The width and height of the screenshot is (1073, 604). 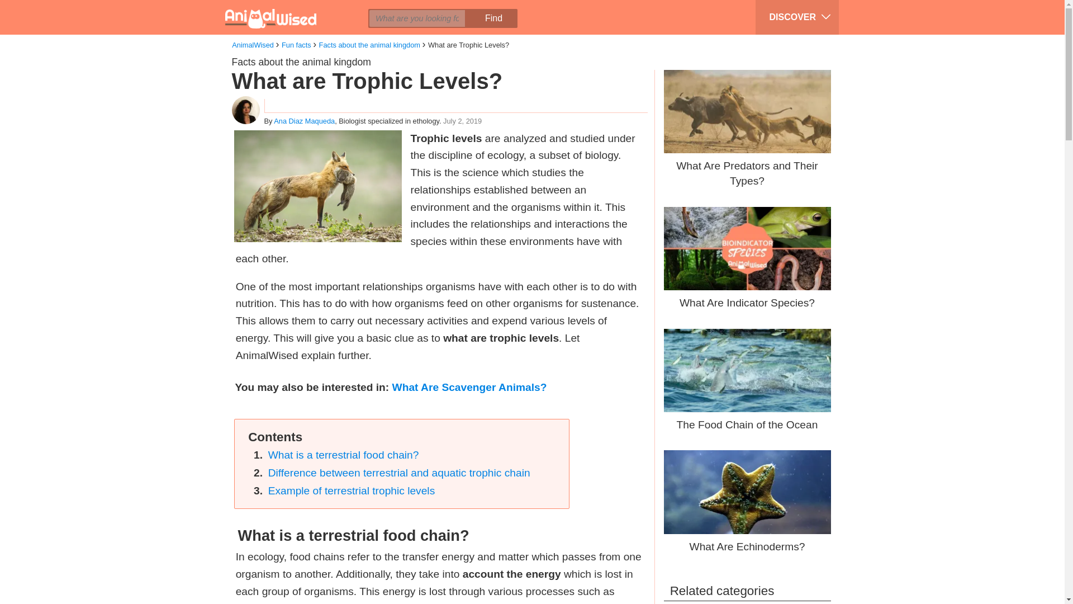 What do you see at coordinates (469, 387) in the screenshot?
I see `What Are Scavenger Animals?` at bounding box center [469, 387].